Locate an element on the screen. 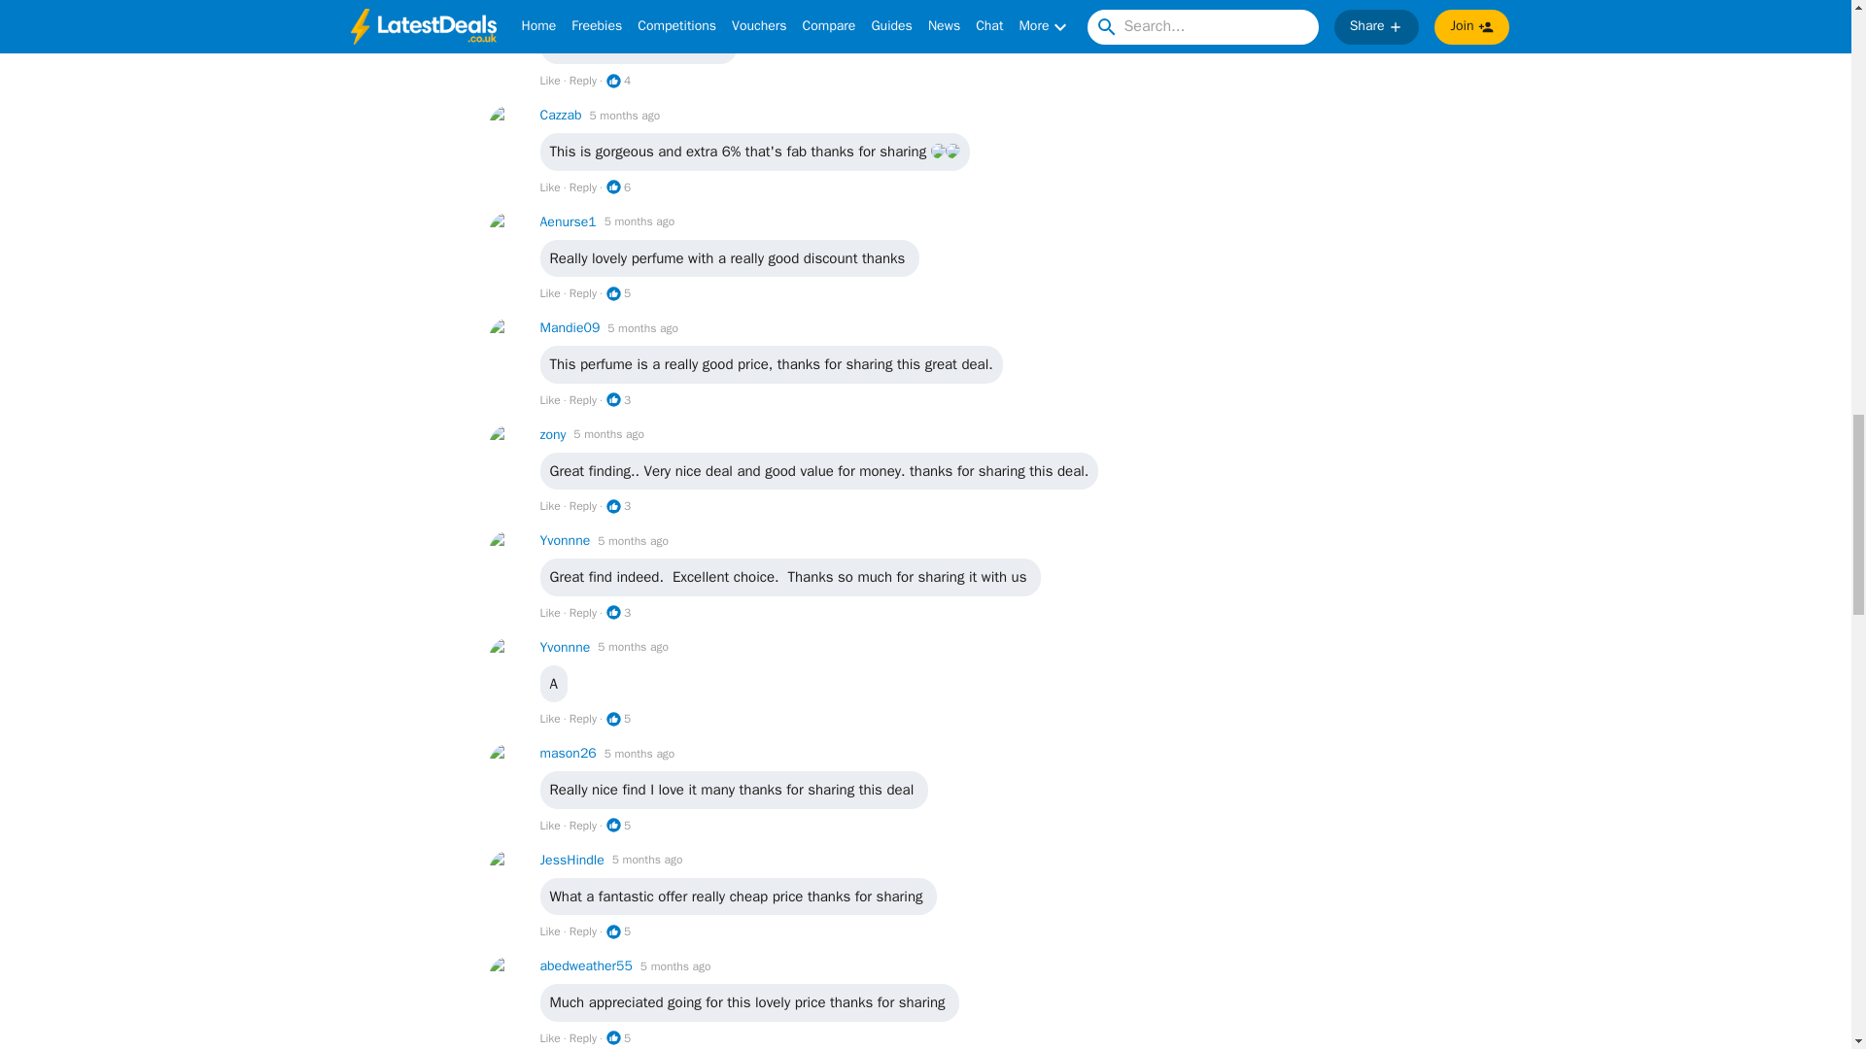 This screenshot has width=1866, height=1049. mason26 is located at coordinates (569, 753).